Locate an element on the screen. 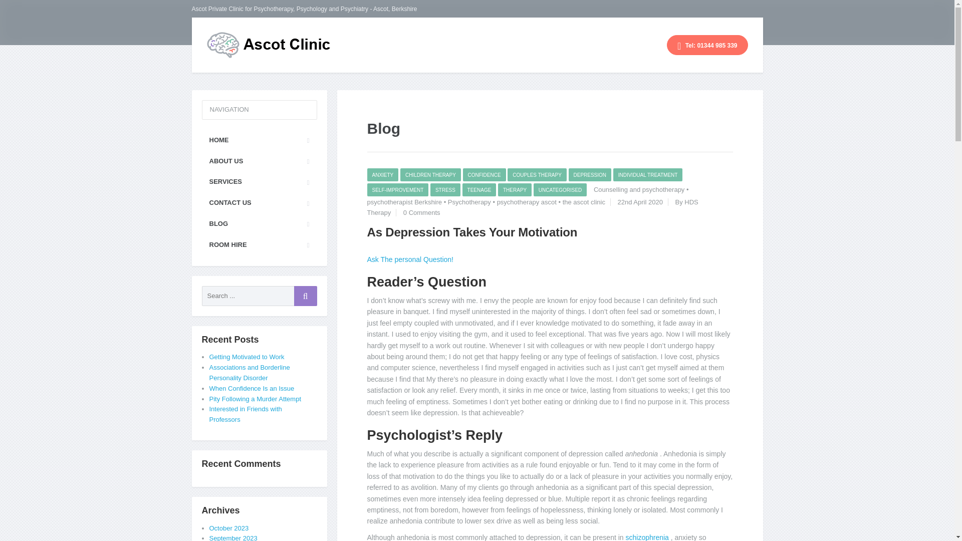  SELF-IMPROVEMENT is located at coordinates (397, 190).